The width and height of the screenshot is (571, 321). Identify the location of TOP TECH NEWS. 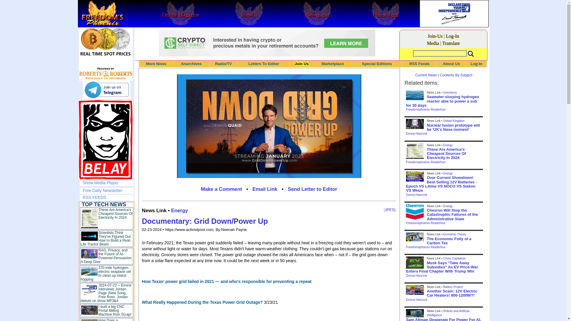
(104, 204).